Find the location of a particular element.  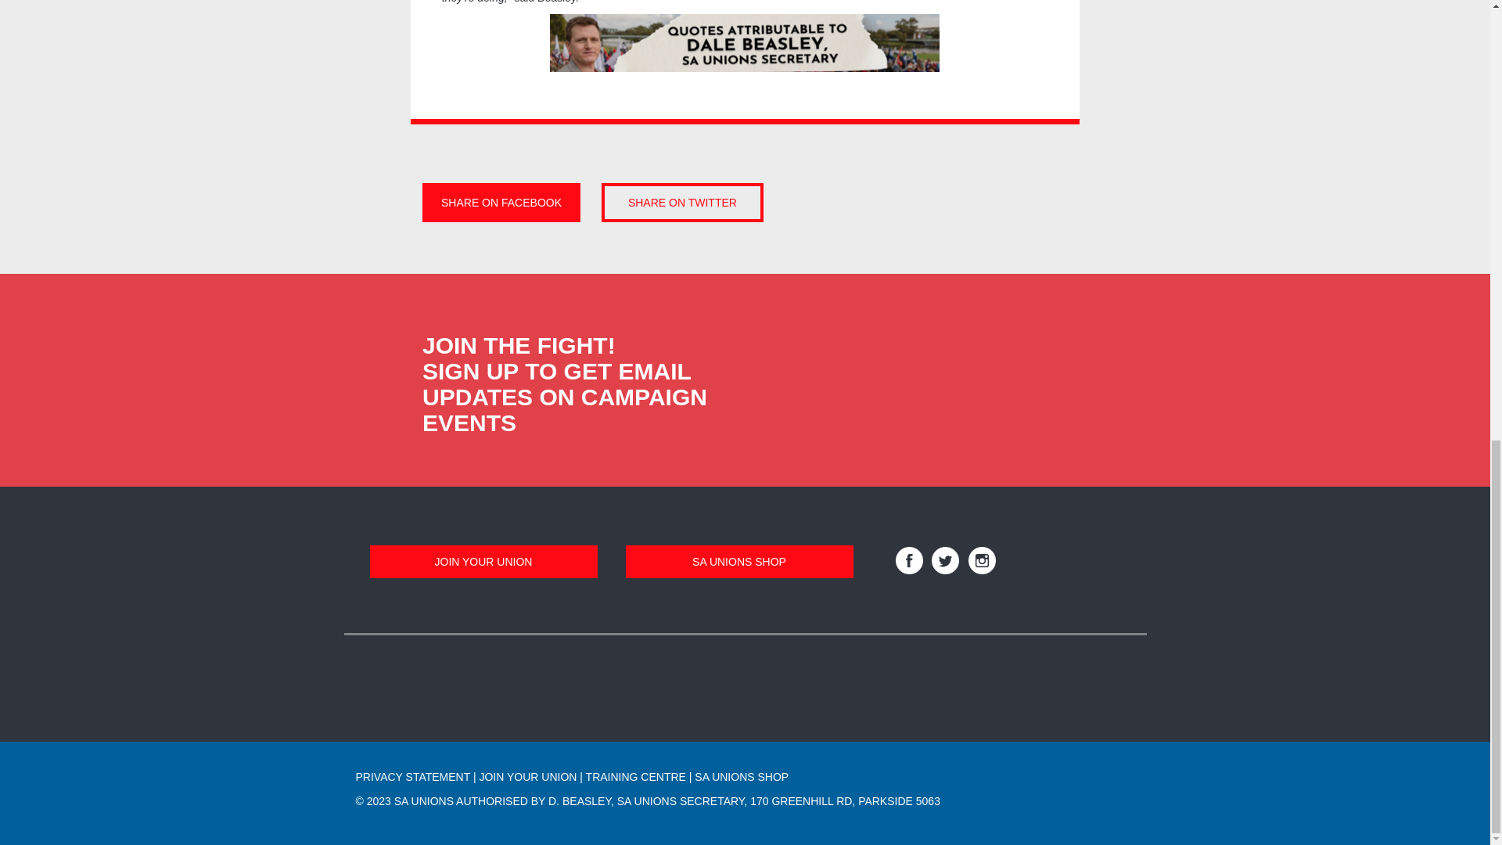

SA UNIONS SHOP is located at coordinates (742, 776).